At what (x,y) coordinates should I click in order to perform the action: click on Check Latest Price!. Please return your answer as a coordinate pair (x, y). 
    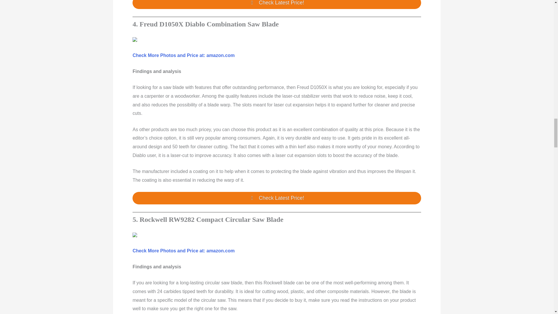
    Looking at the image, I should click on (277, 5).